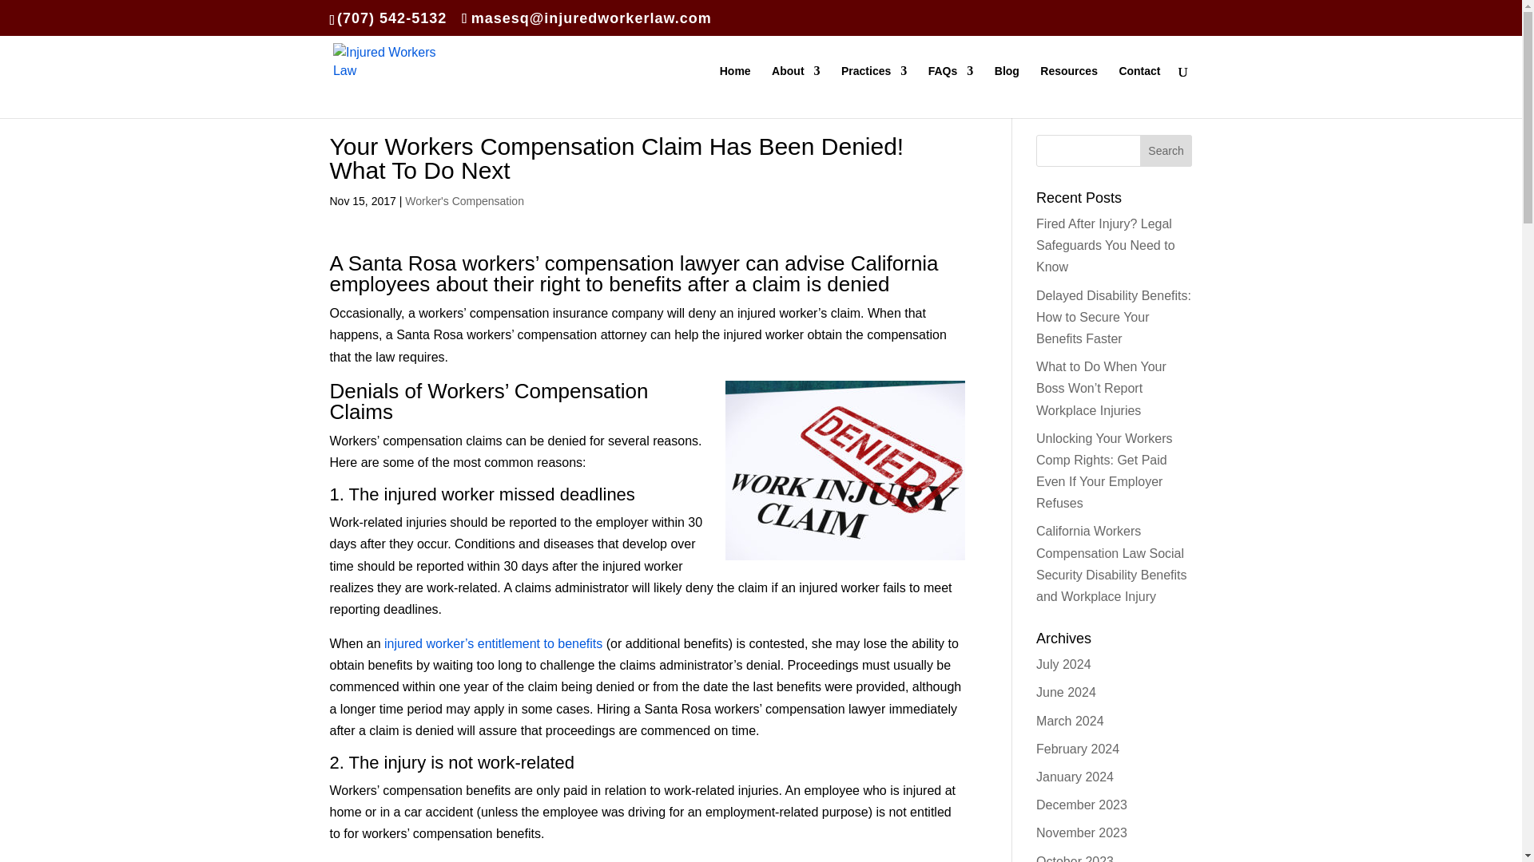 Image resolution: width=1534 pixels, height=862 pixels. I want to click on June 2024, so click(1066, 691).